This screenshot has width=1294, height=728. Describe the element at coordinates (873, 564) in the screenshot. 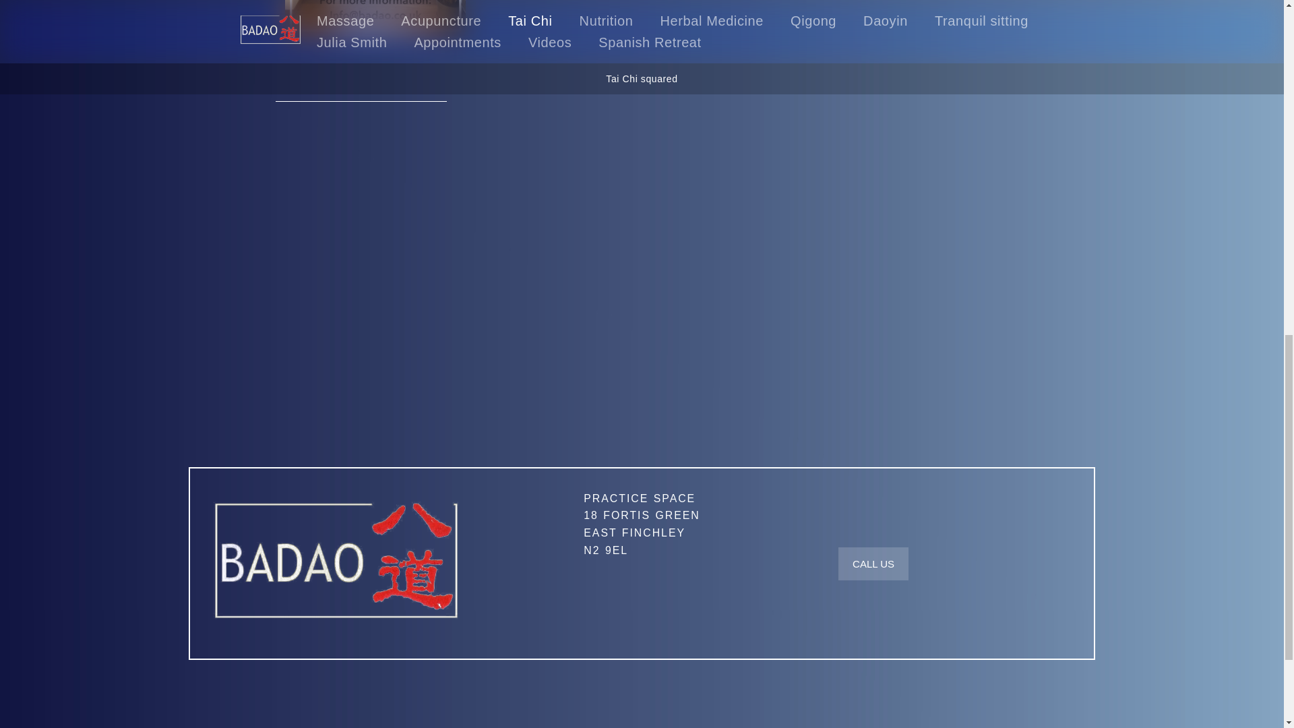

I see `Contact` at that location.